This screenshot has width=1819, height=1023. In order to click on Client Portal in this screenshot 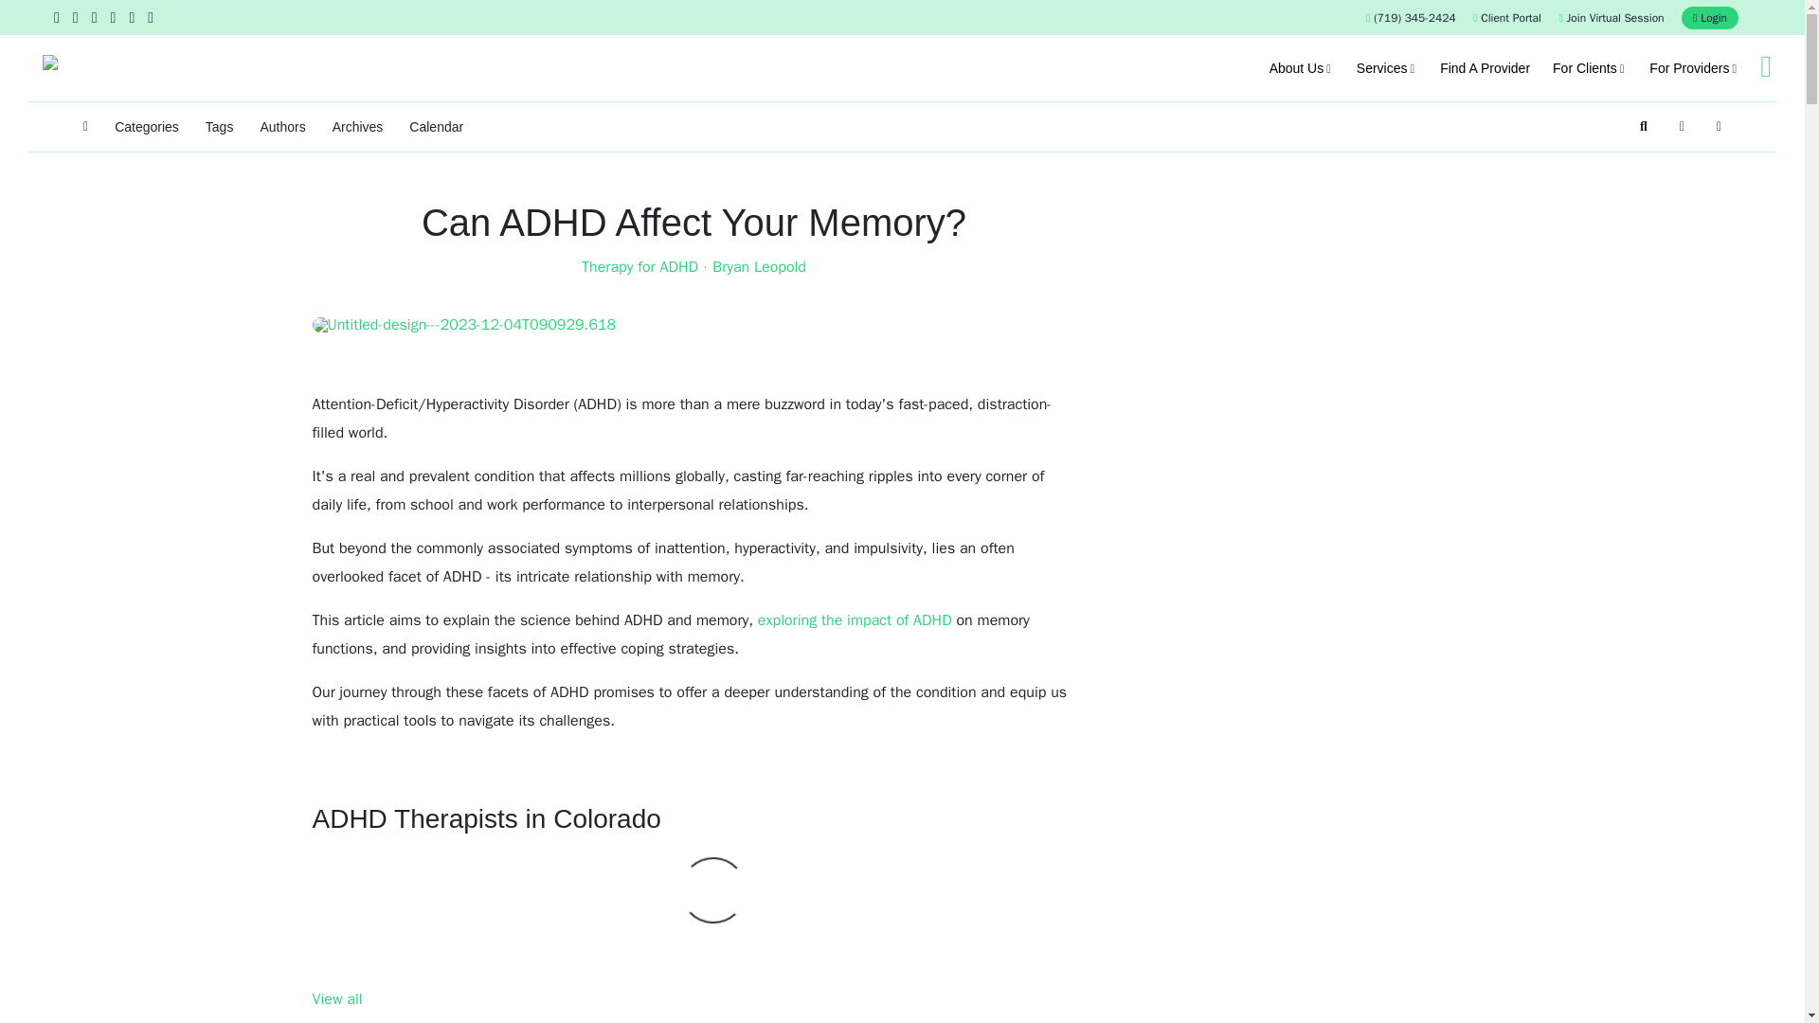, I will do `click(1506, 17)`.